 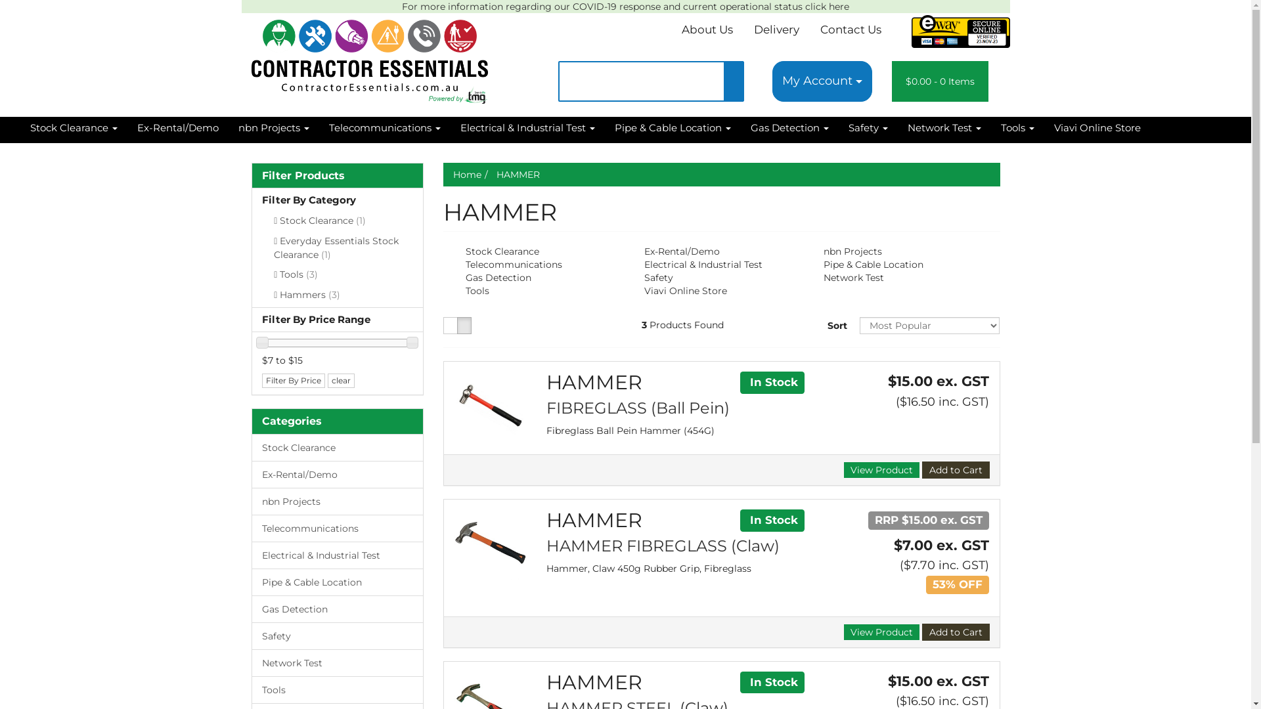 What do you see at coordinates (476, 291) in the screenshot?
I see `Tools` at bounding box center [476, 291].